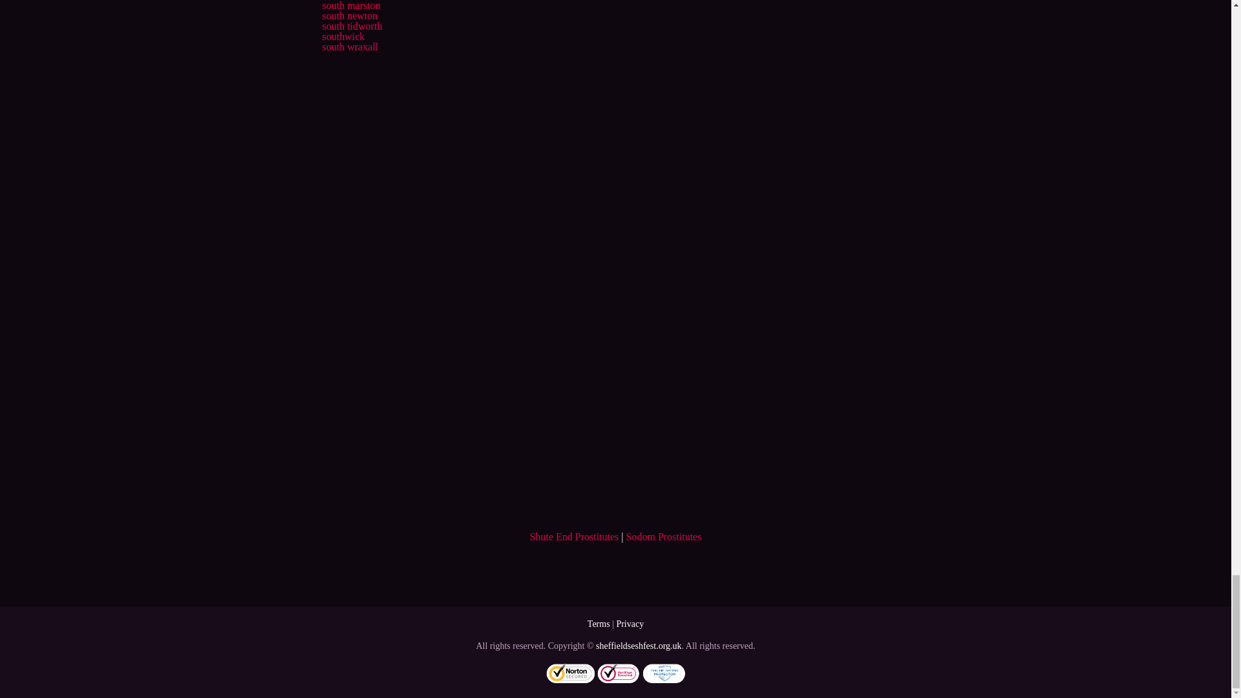 This screenshot has width=1241, height=698. Describe the element at coordinates (343, 36) in the screenshot. I see `southwick` at that location.